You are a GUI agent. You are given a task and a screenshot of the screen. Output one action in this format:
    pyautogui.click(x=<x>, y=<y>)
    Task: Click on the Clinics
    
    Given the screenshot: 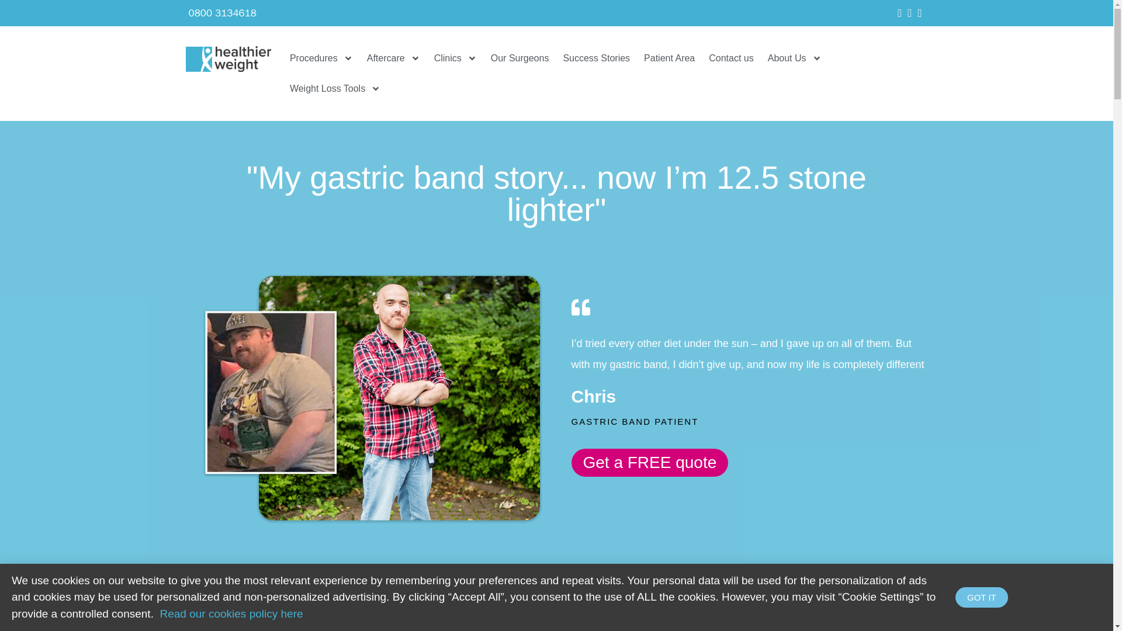 What is the action you would take?
    pyautogui.click(x=455, y=58)
    